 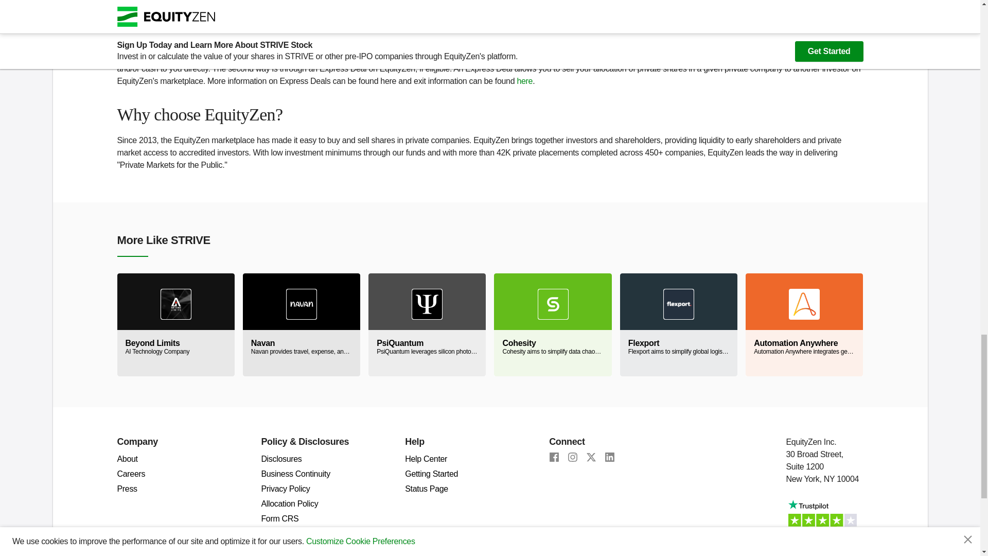 What do you see at coordinates (131, 474) in the screenshot?
I see `Careers` at bounding box center [131, 474].